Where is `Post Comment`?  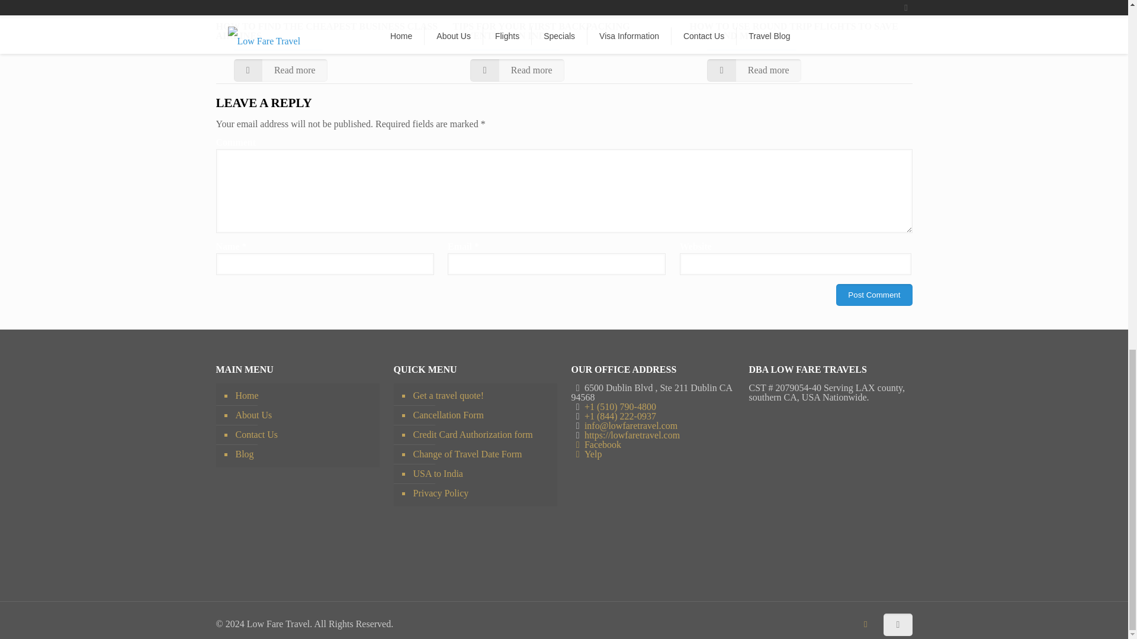 Post Comment is located at coordinates (873, 295).